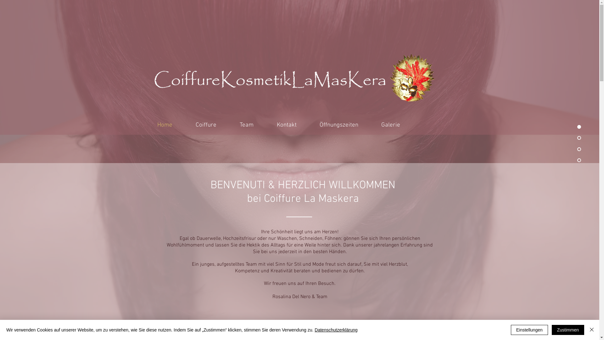 Image resolution: width=604 pixels, height=340 pixels. Describe the element at coordinates (286, 124) in the screenshot. I see `Kontakt` at that location.